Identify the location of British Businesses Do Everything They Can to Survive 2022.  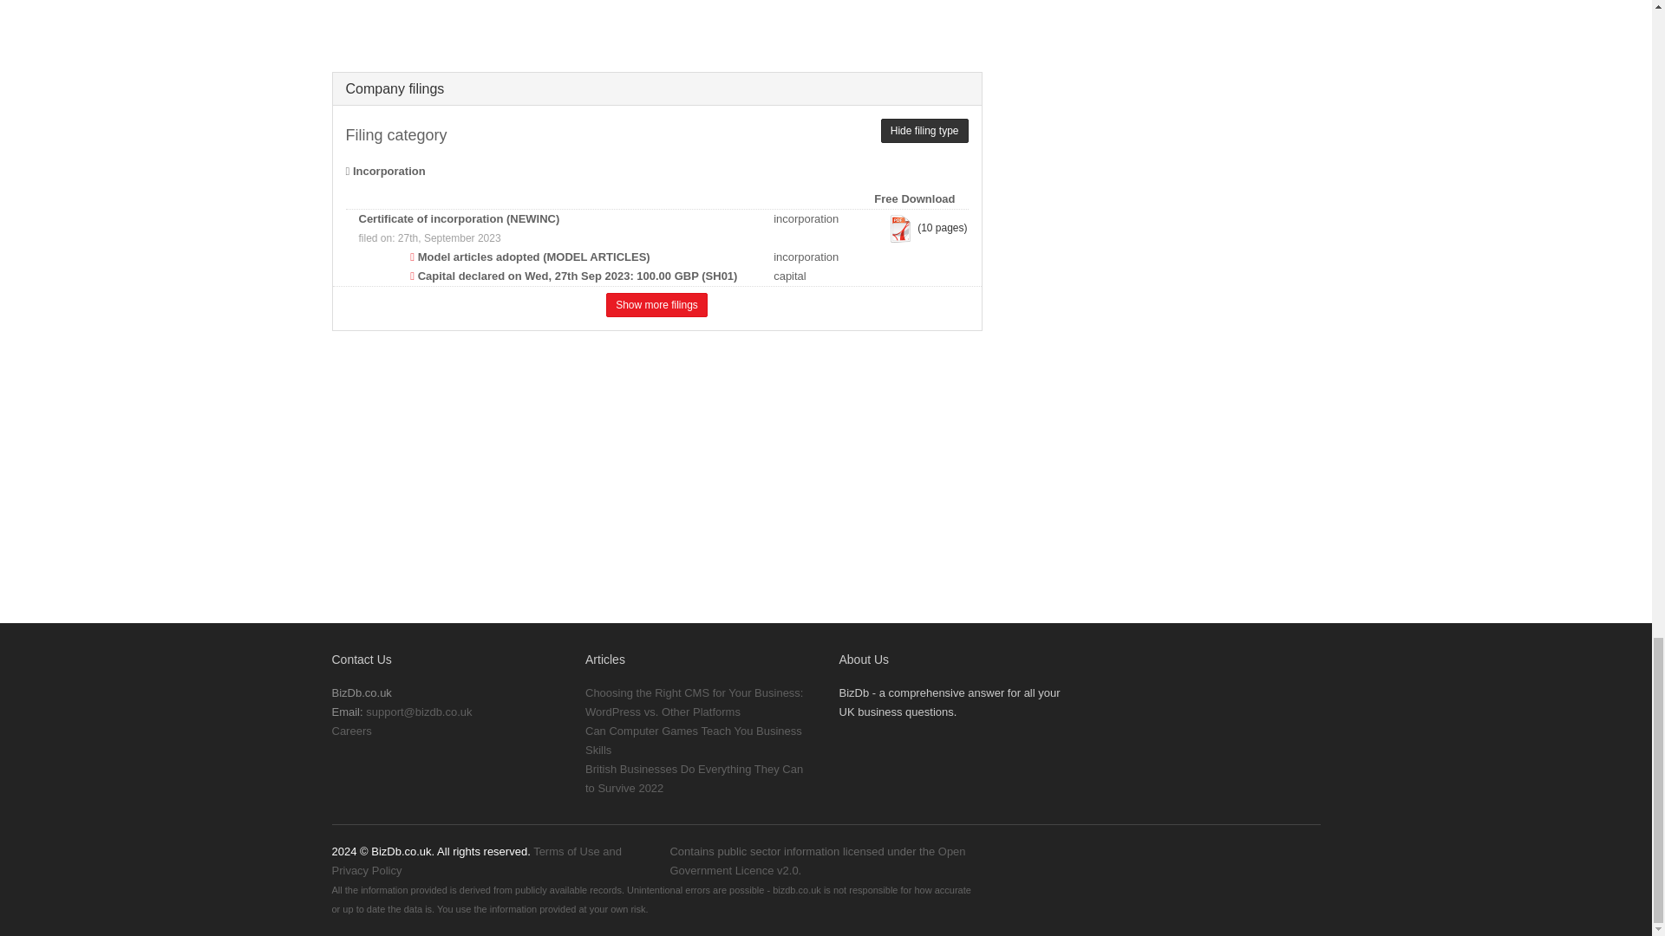
(694, 778).